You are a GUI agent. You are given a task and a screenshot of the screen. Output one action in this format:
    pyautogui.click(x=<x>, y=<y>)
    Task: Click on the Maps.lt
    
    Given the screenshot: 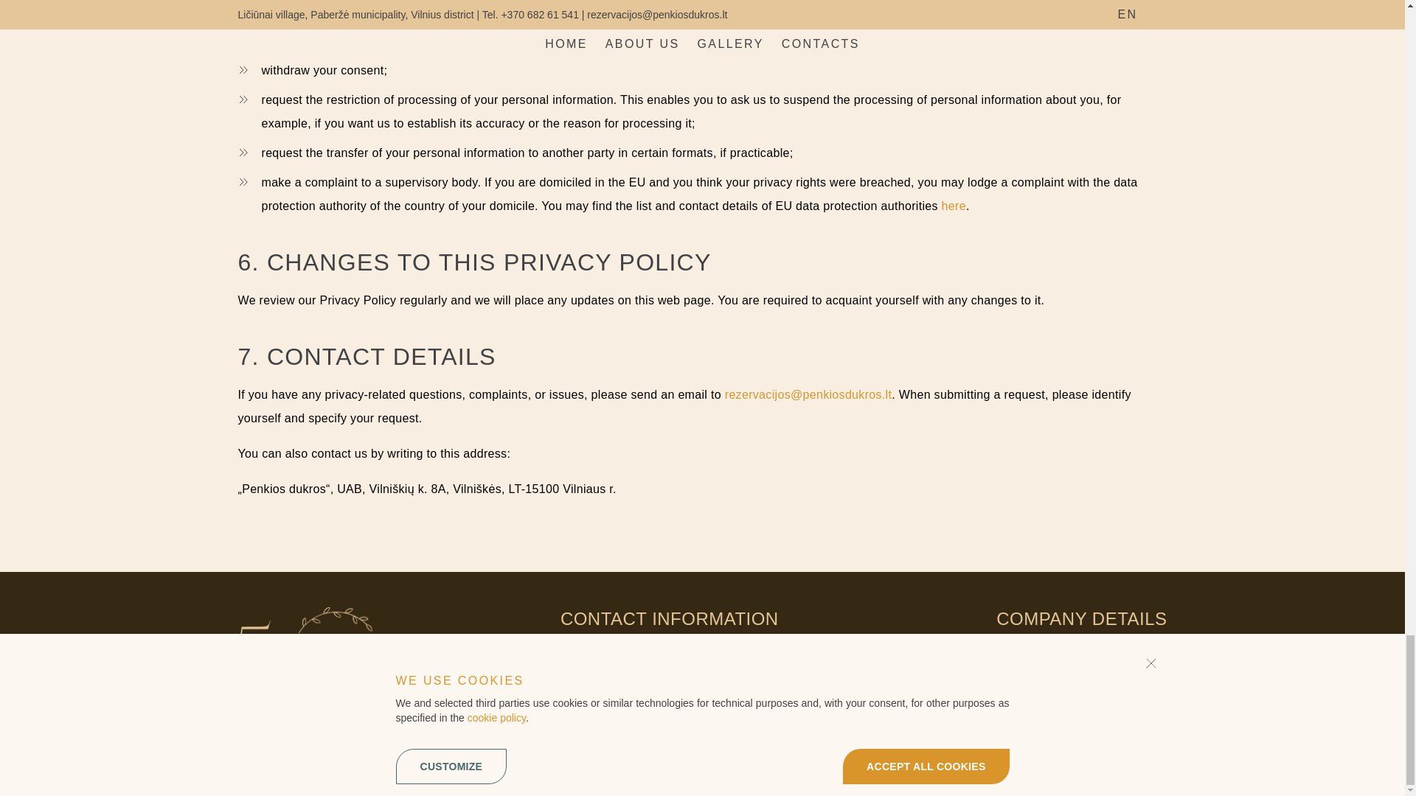 What is the action you would take?
    pyautogui.click(x=606, y=668)
    